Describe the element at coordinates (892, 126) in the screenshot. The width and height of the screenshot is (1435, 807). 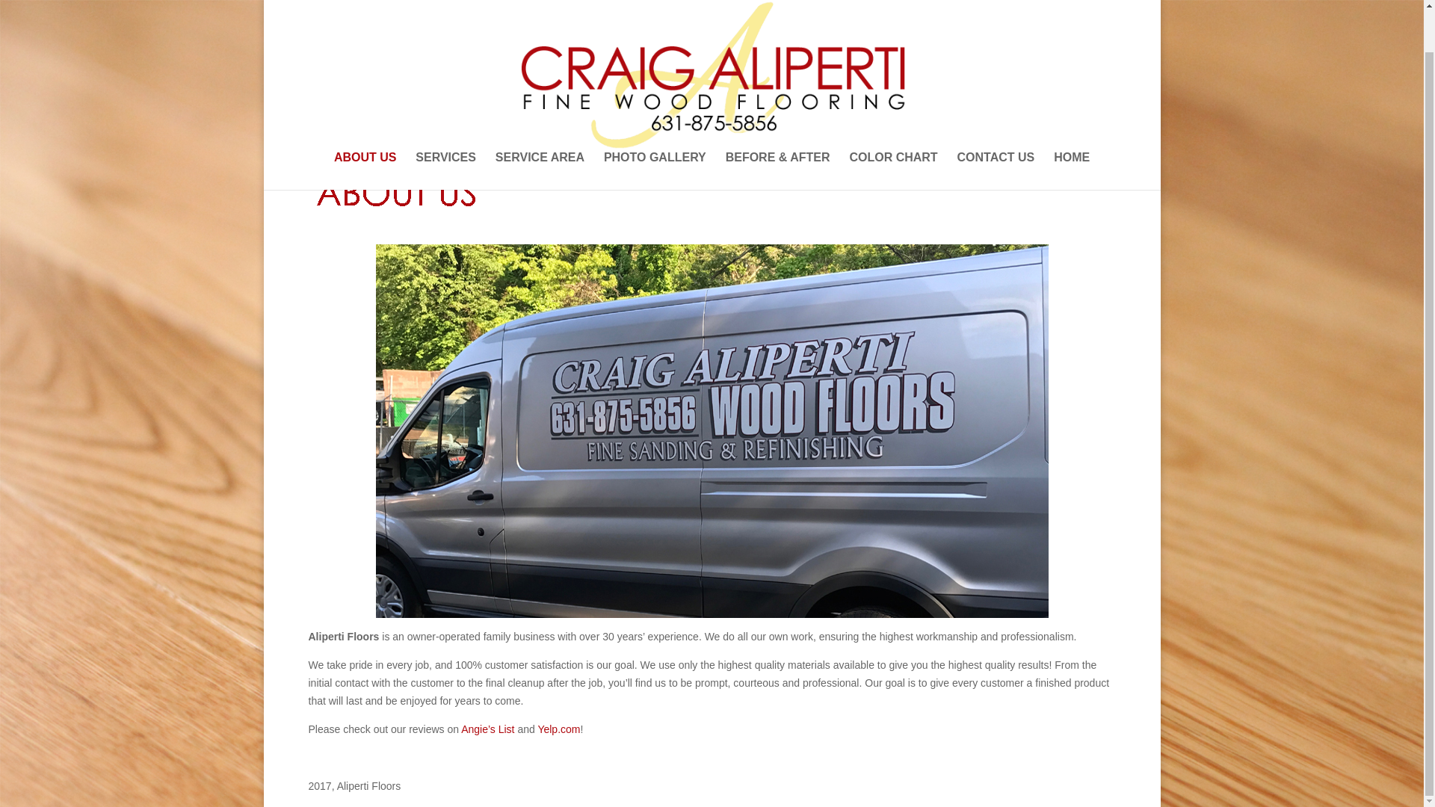
I see `COLOR CHART` at that location.